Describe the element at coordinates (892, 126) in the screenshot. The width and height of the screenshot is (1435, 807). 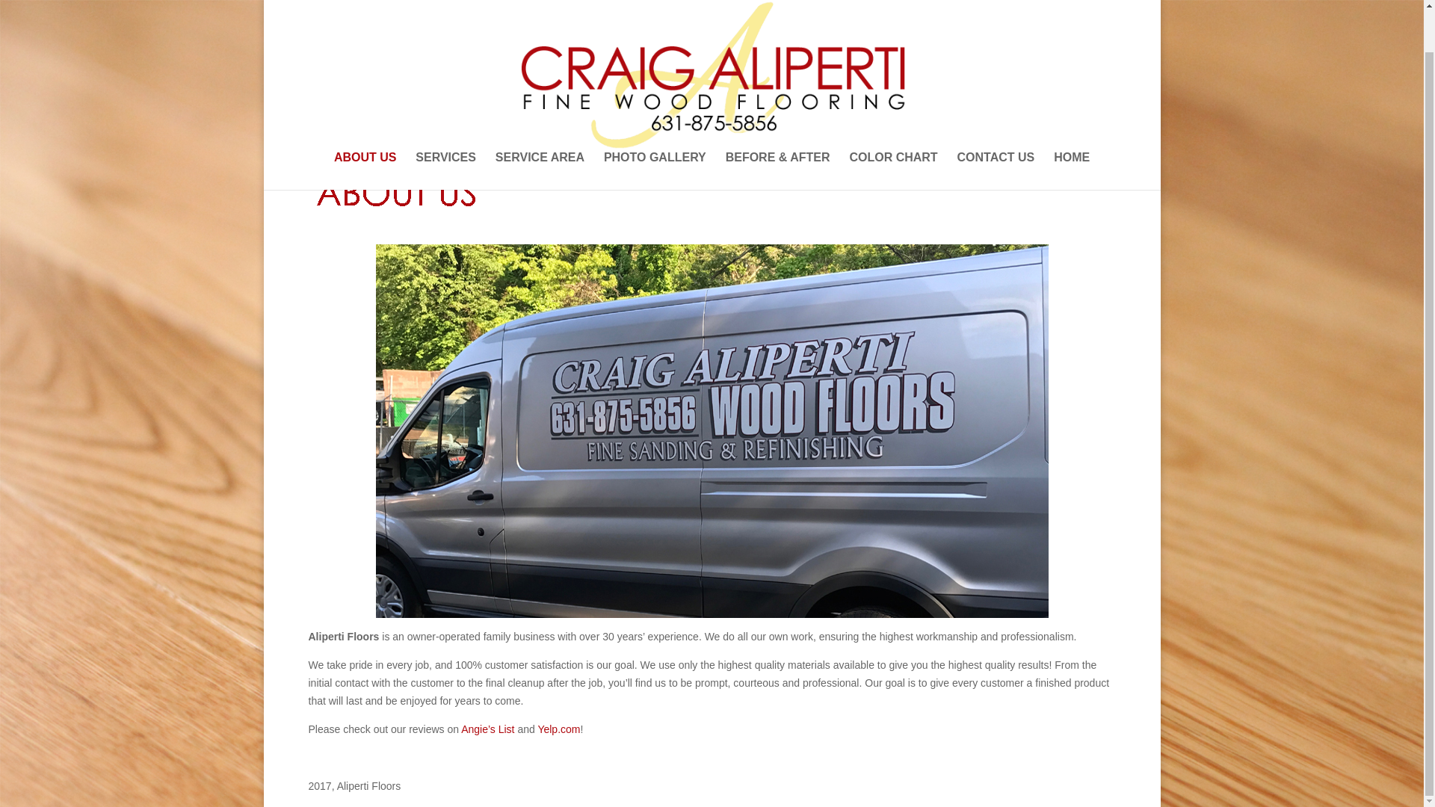
I see `COLOR CHART` at that location.